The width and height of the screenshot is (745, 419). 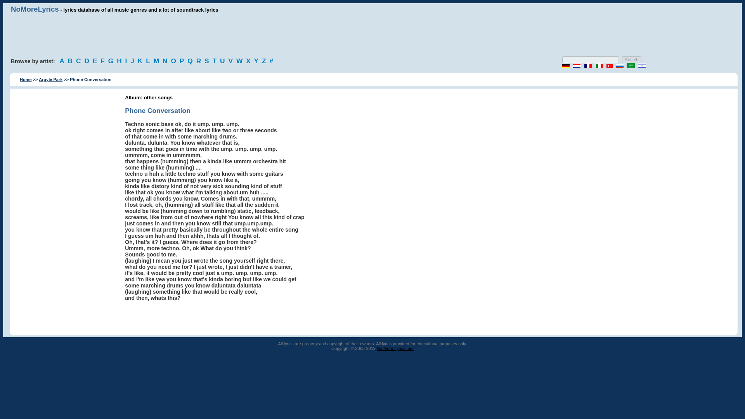 What do you see at coordinates (26, 79) in the screenshot?
I see `Home` at bounding box center [26, 79].